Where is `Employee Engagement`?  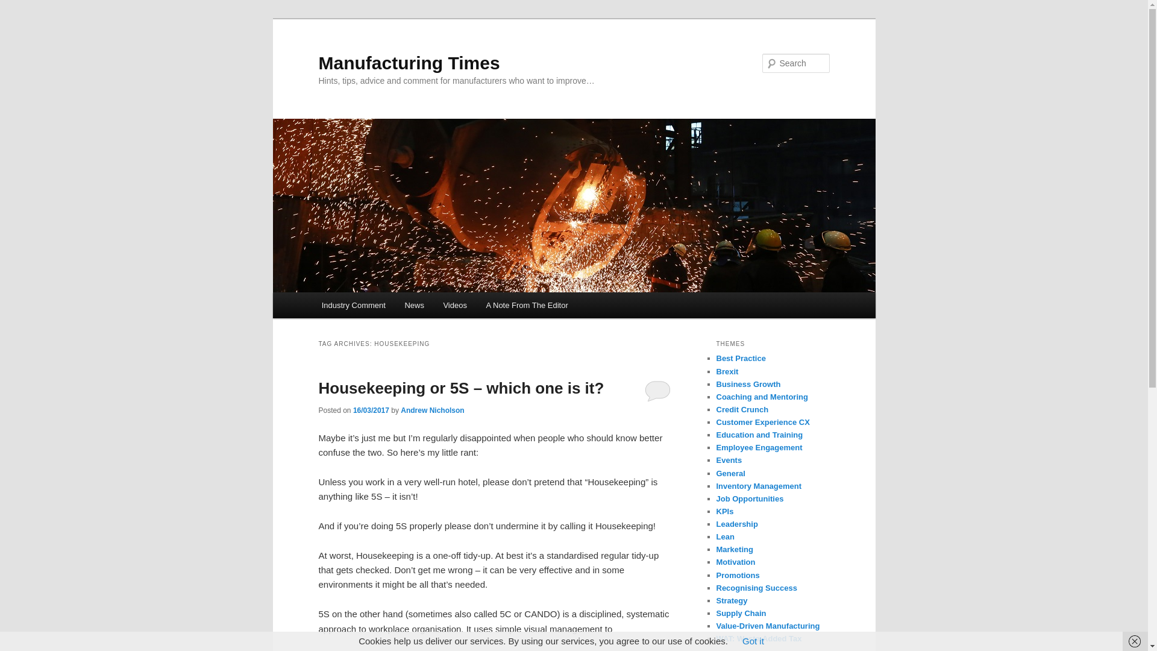 Employee Engagement is located at coordinates (759, 447).